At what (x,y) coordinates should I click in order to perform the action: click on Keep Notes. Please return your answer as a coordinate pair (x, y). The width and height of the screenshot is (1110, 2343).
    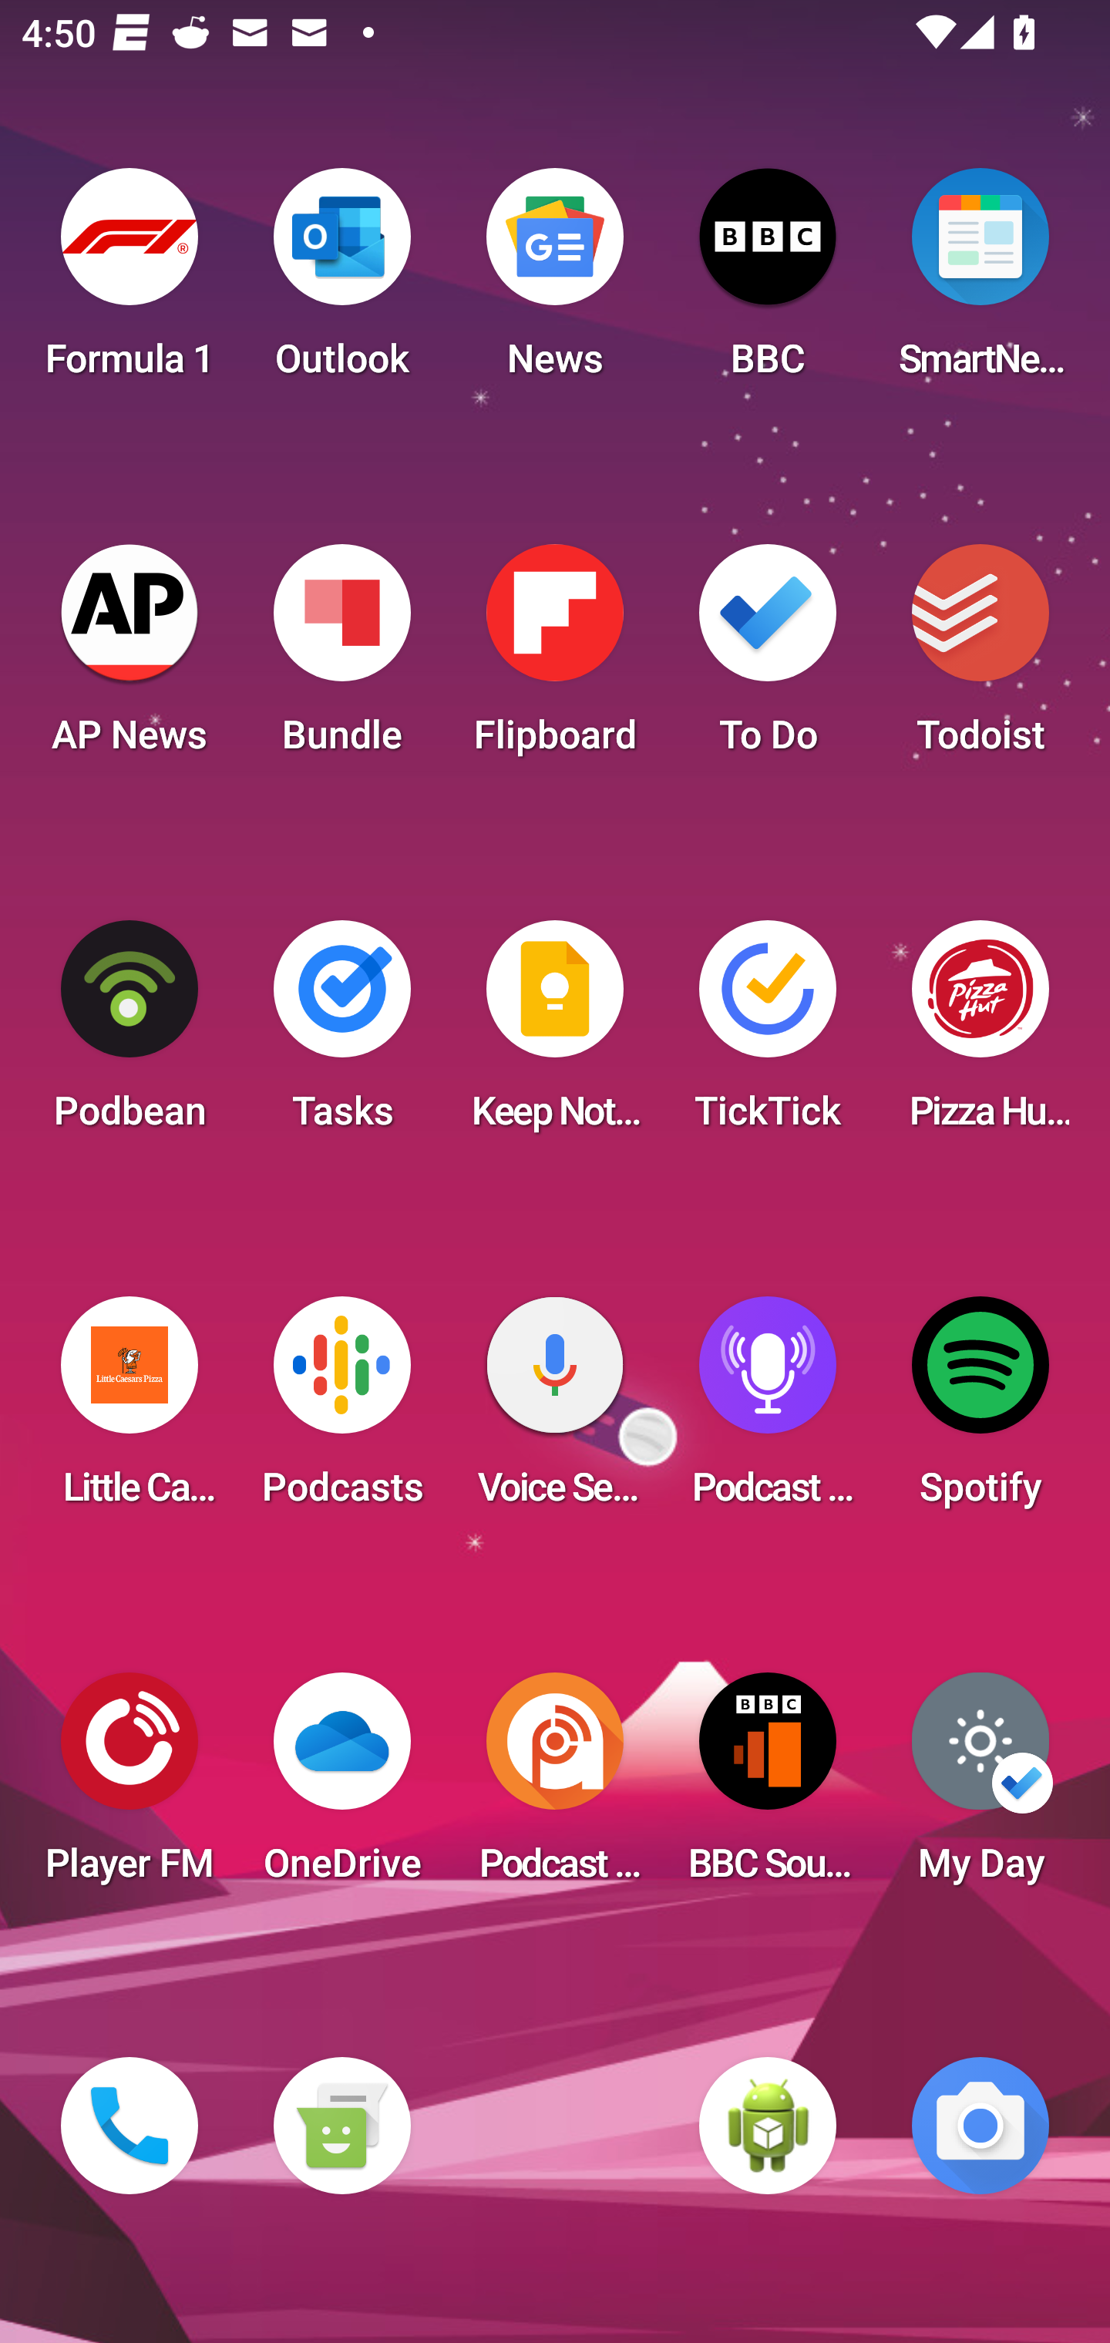
    Looking at the image, I should click on (555, 1034).